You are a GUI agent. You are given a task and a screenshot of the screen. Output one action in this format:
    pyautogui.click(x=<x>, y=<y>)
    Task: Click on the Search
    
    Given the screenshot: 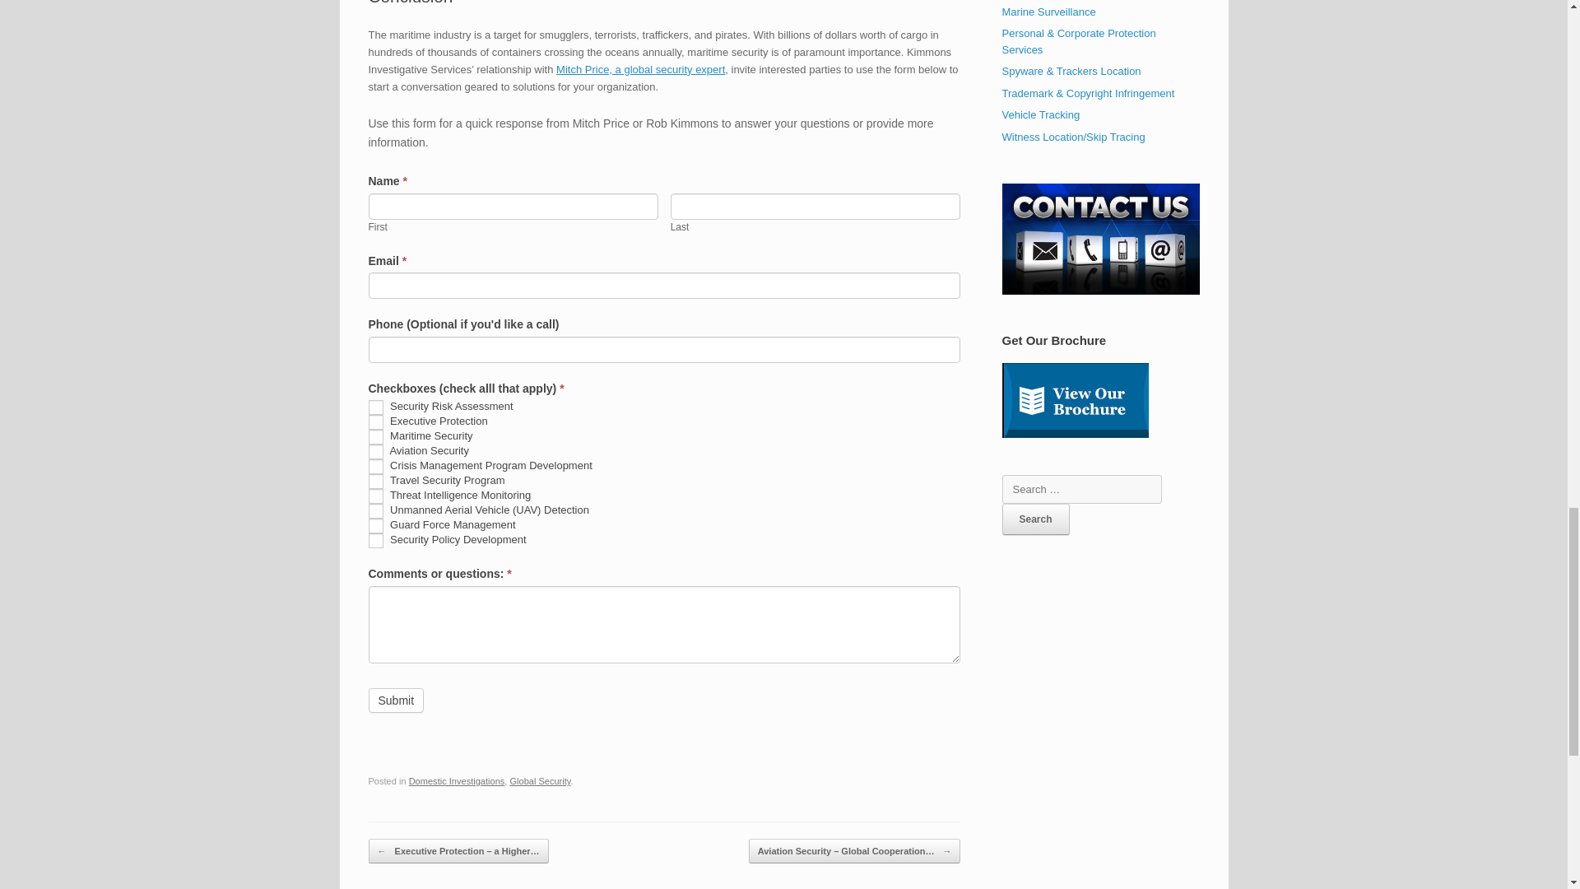 What is the action you would take?
    pyautogui.click(x=1035, y=519)
    